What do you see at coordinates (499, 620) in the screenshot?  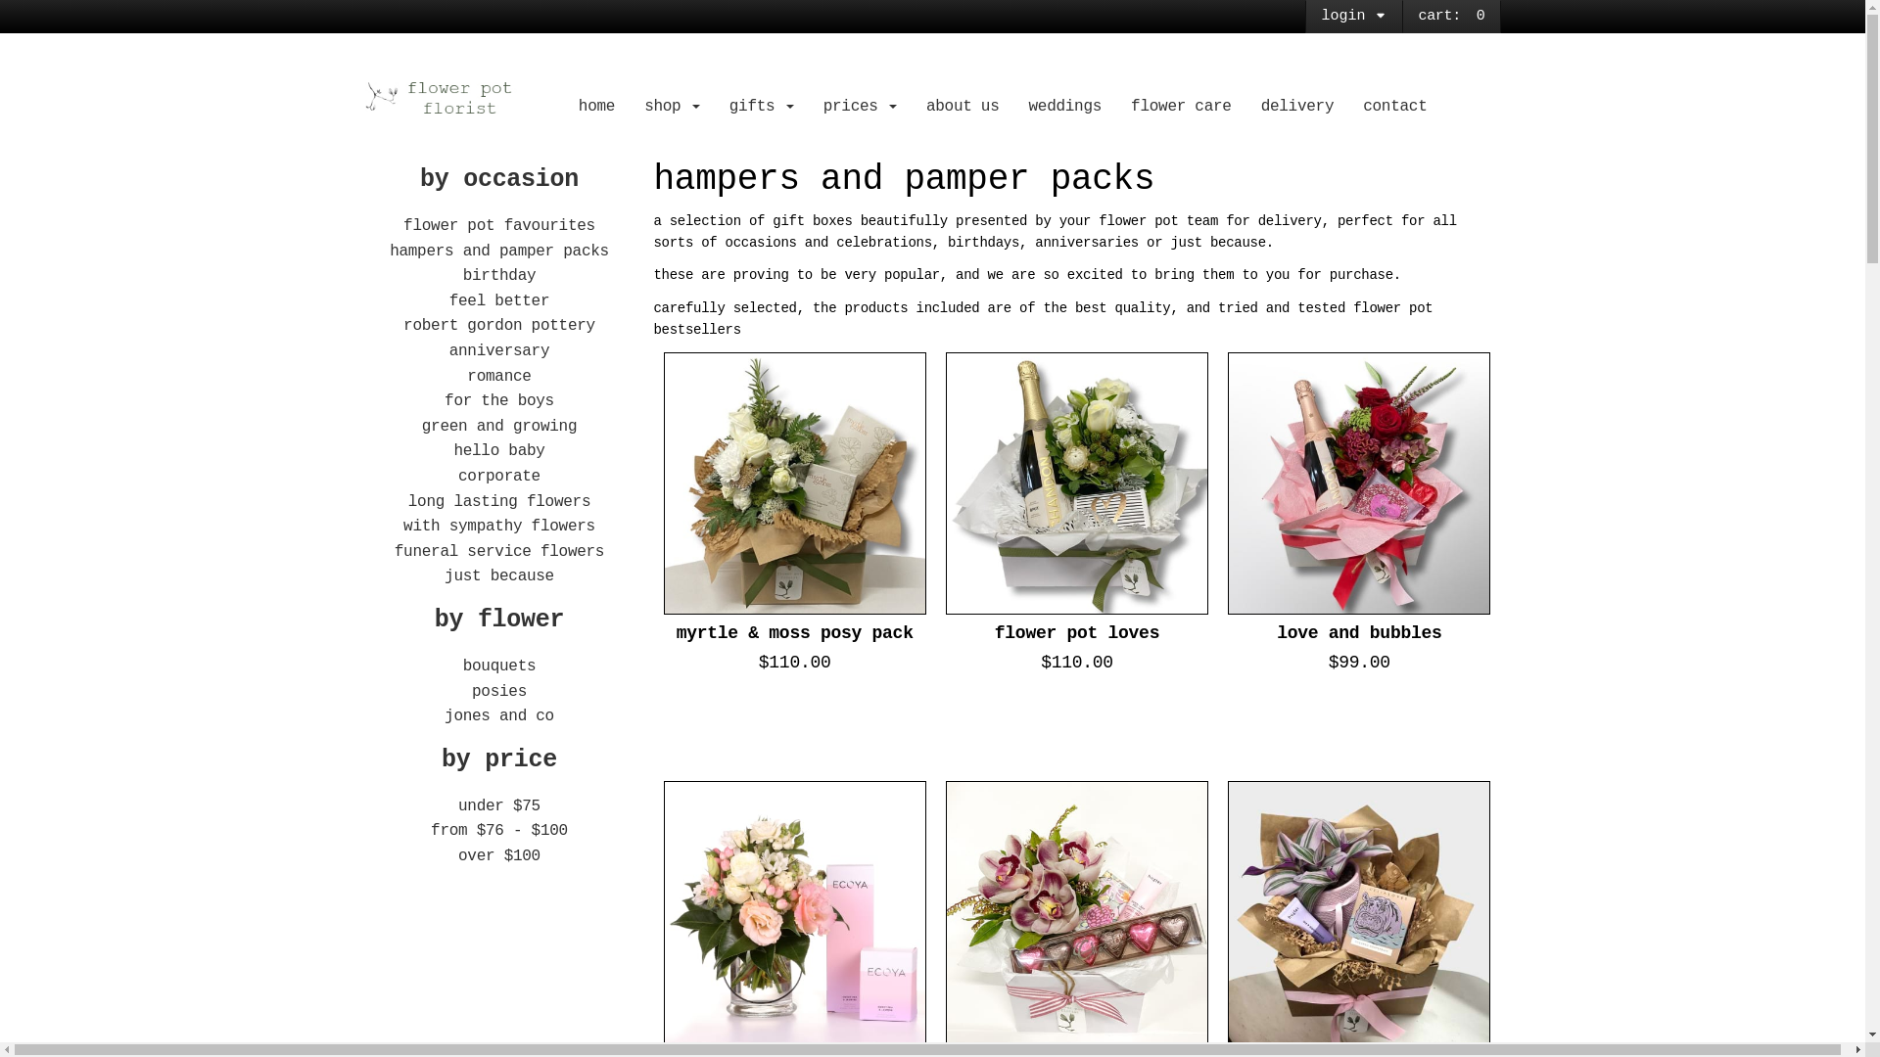 I see `by flower` at bounding box center [499, 620].